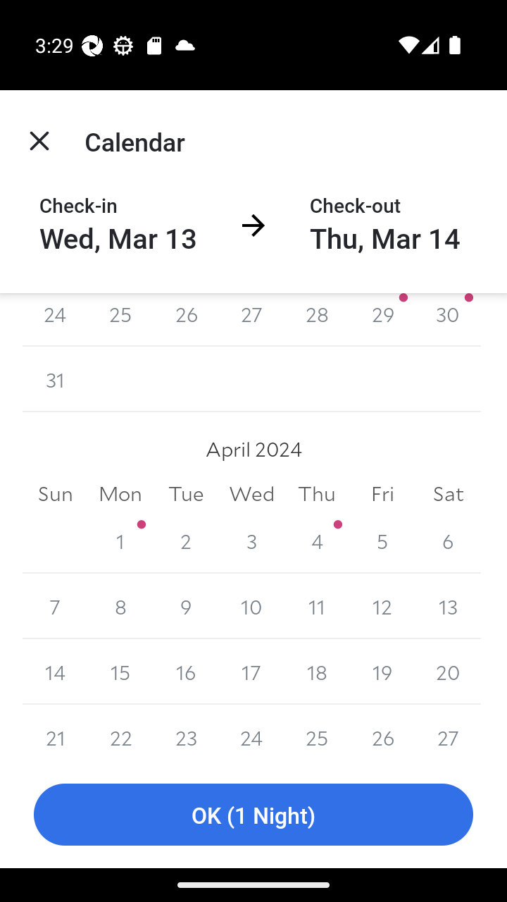 This screenshot has height=902, width=507. I want to click on 21 21 April 2024, so click(55, 733).